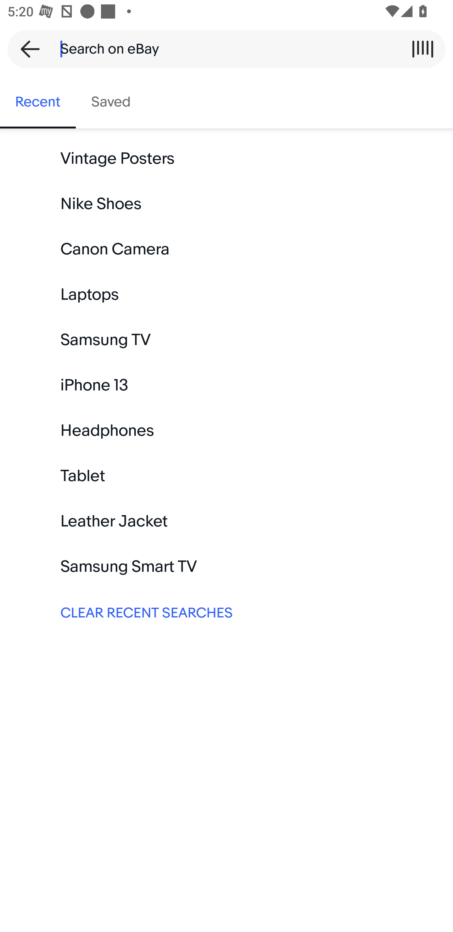 The width and height of the screenshot is (453, 932). What do you see at coordinates (226, 566) in the screenshot?
I see `Samsung Smart TV Keyword search Samsung Smart TV:` at bounding box center [226, 566].